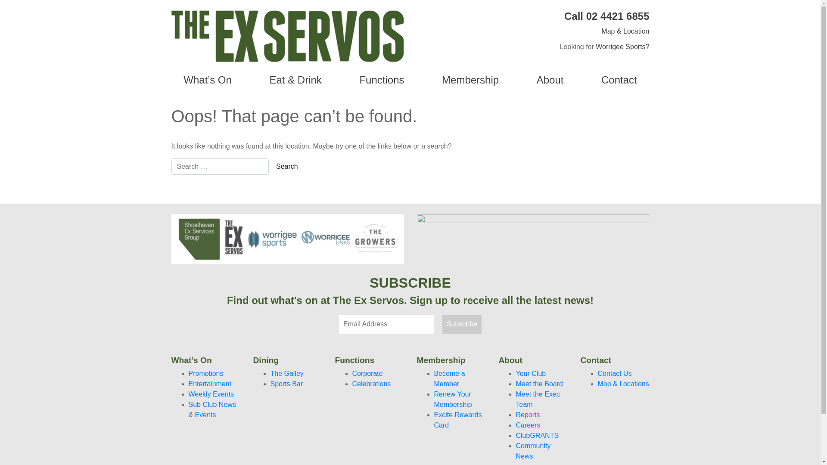 The image size is (827, 465). What do you see at coordinates (539, 384) in the screenshot?
I see `Meet the Board` at bounding box center [539, 384].